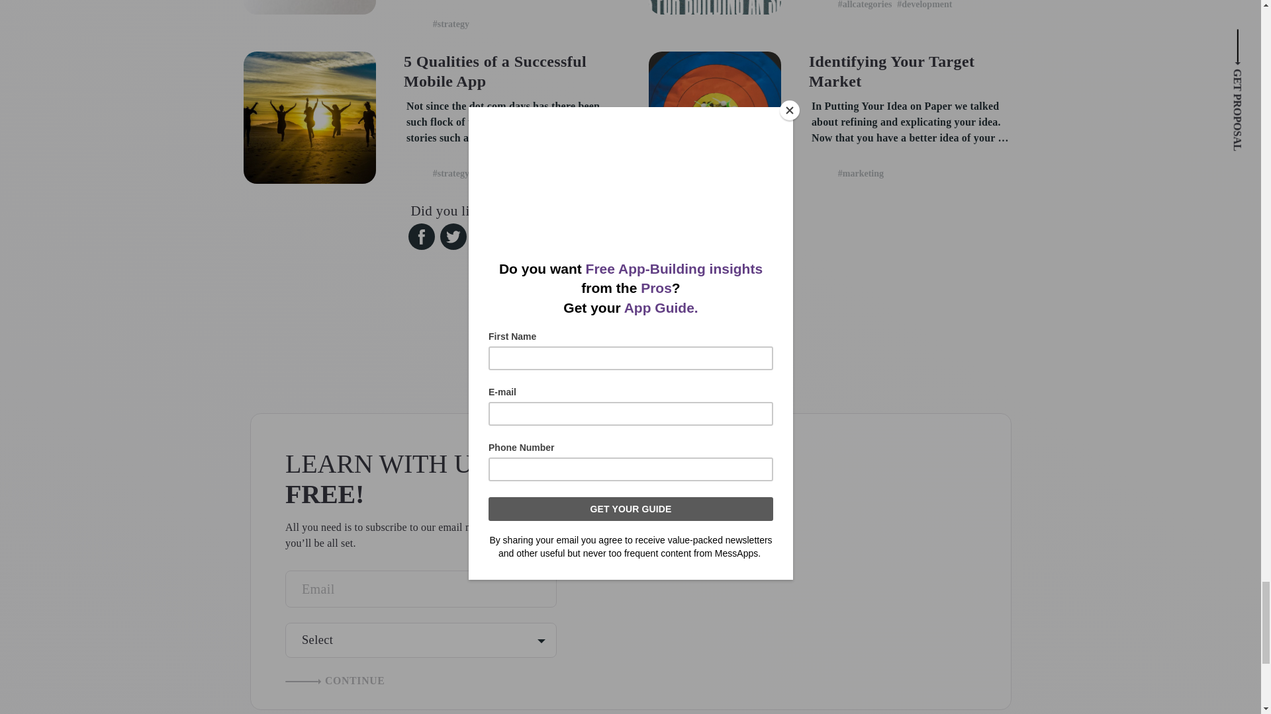 This screenshot has width=1271, height=714. What do you see at coordinates (453, 237) in the screenshot?
I see `Share link on Twitter` at bounding box center [453, 237].